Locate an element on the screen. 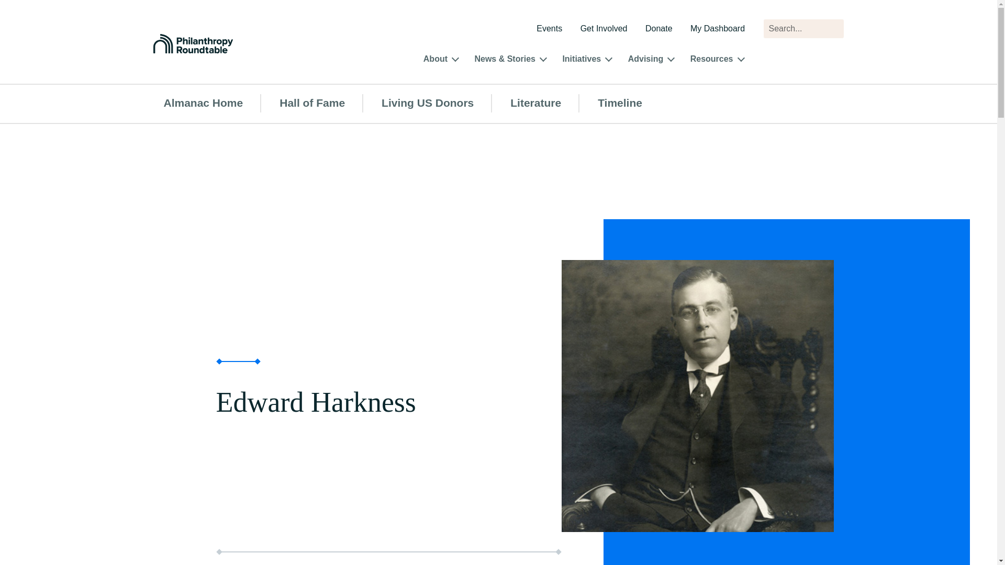 The image size is (1005, 565). Almanac Home is located at coordinates (203, 103).